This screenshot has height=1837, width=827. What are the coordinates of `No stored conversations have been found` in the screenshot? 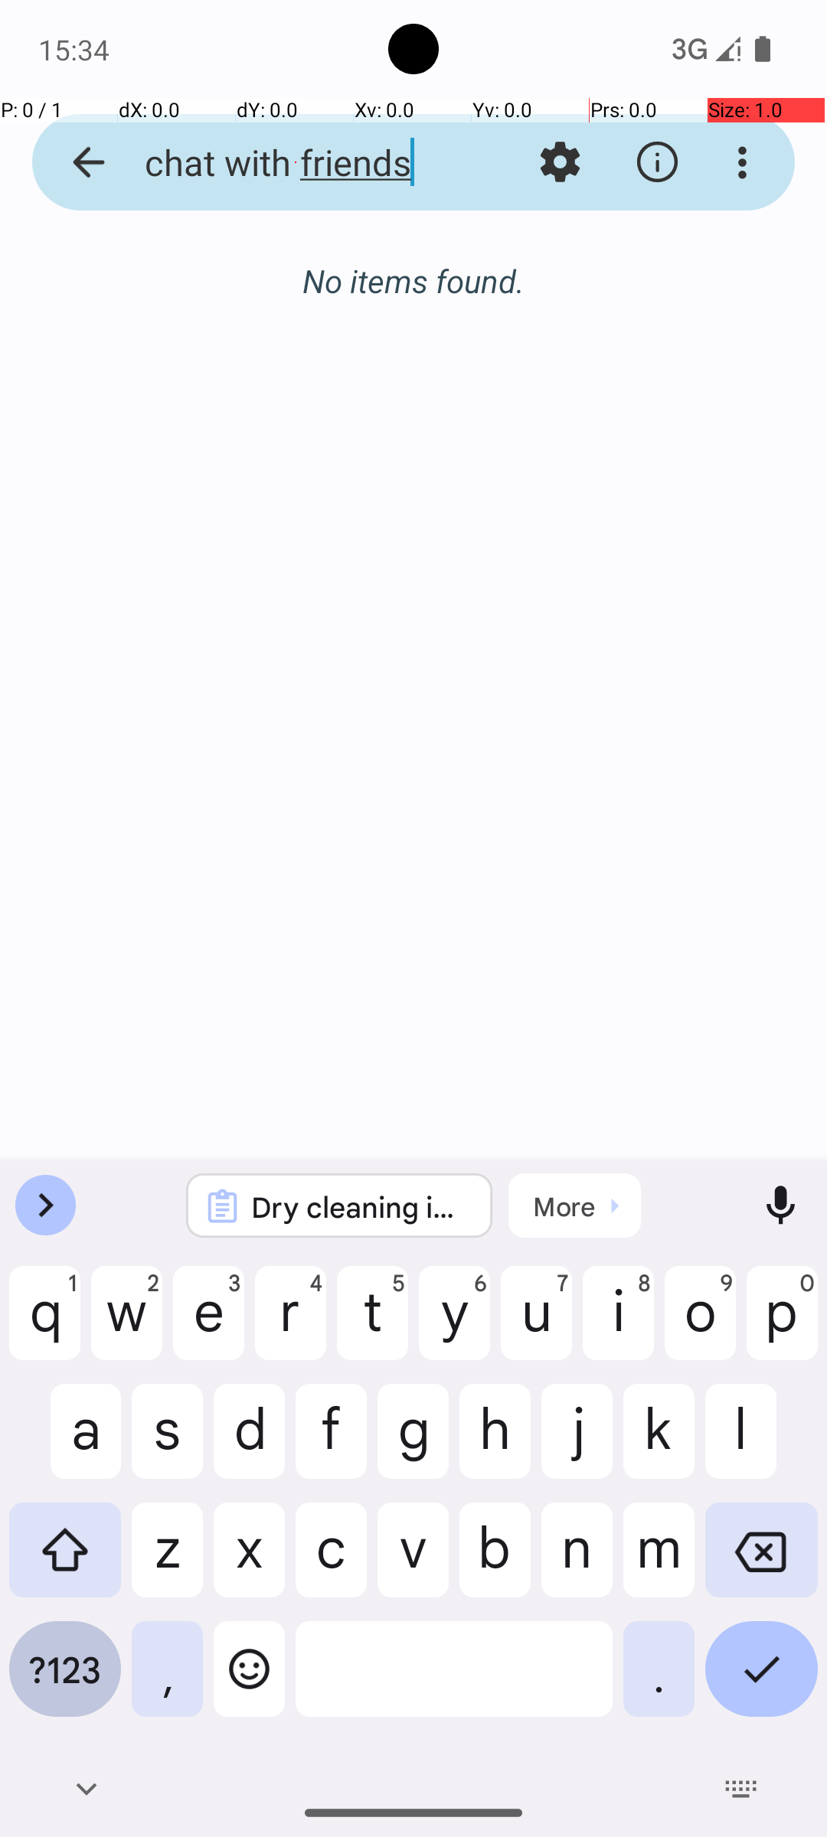 It's located at (413, 289).